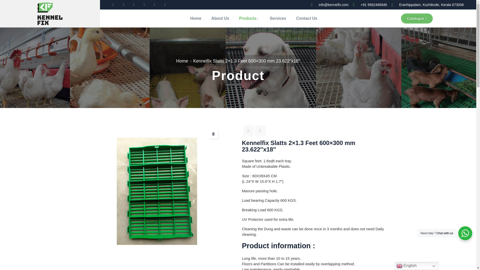 This screenshot has height=270, width=480. I want to click on Home, so click(182, 61).